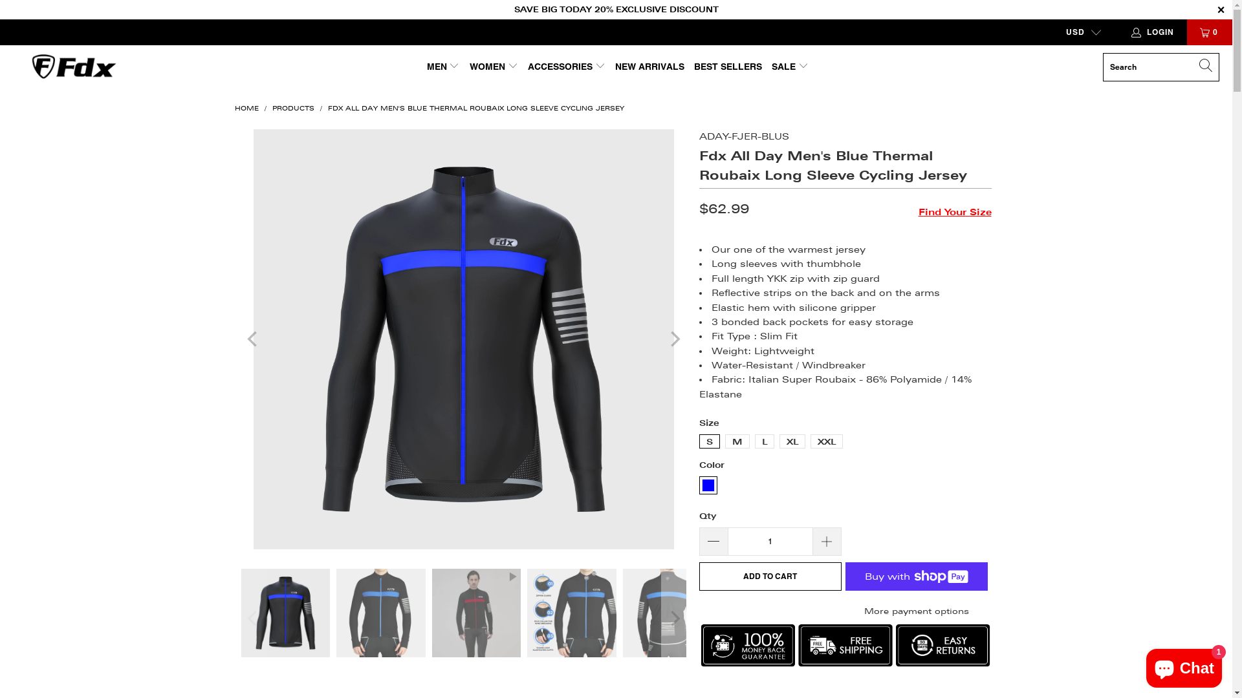  What do you see at coordinates (567, 67) in the screenshot?
I see `ACCESSORIES` at bounding box center [567, 67].